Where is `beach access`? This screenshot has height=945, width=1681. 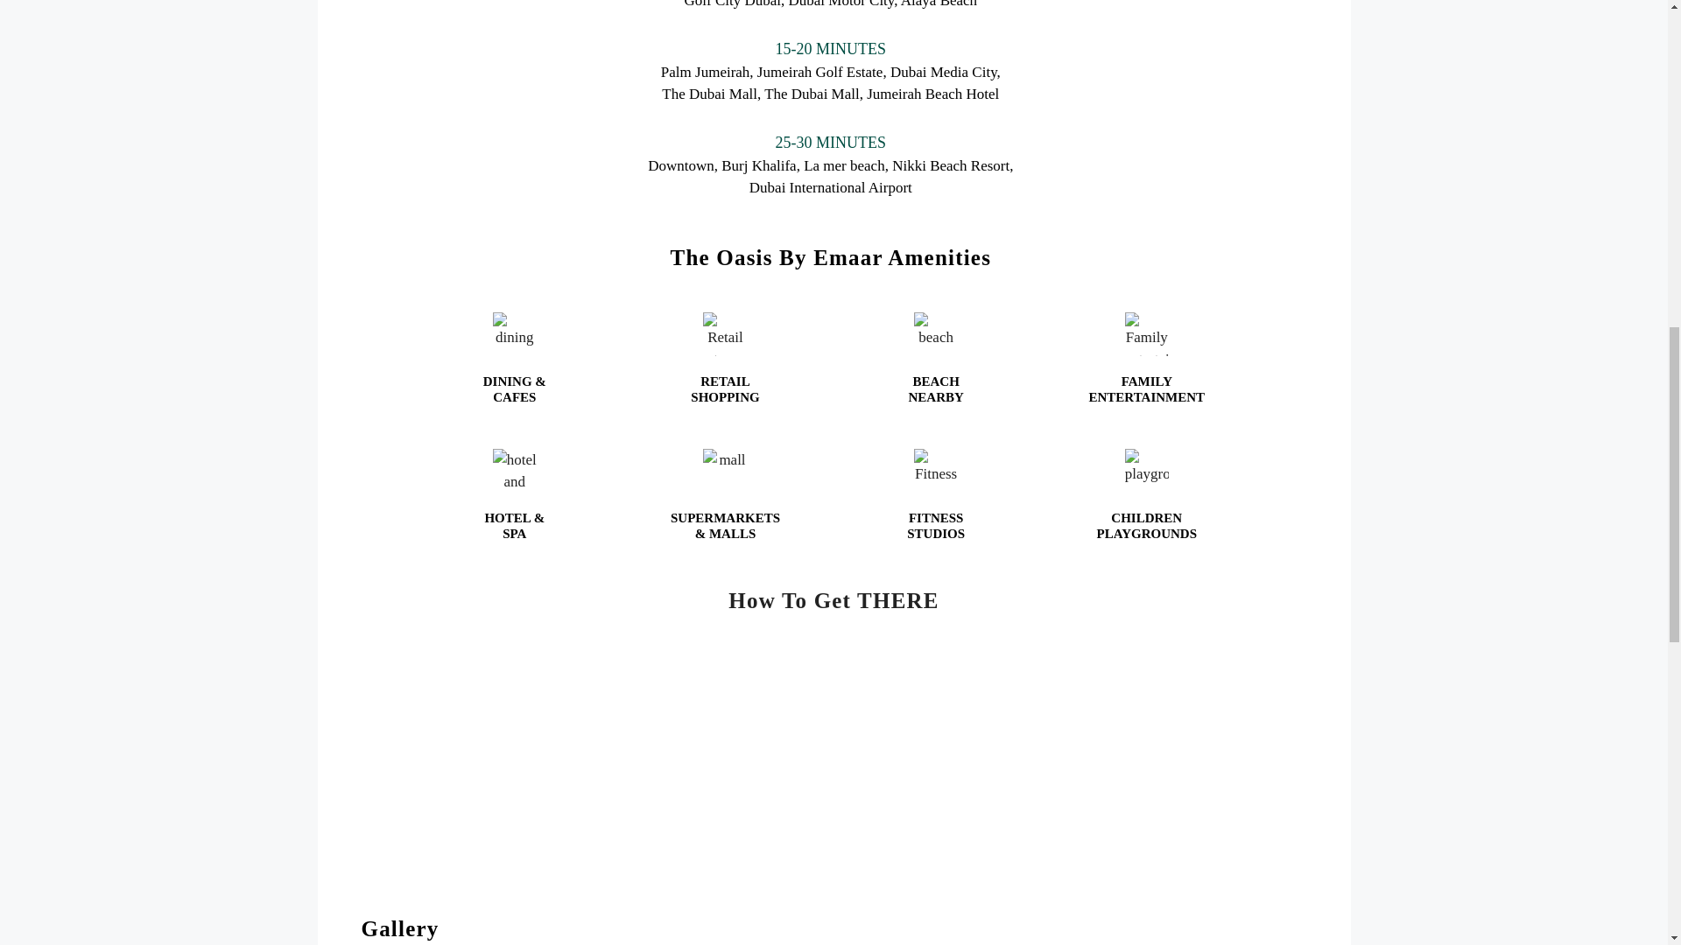
beach access is located at coordinates (936, 334).